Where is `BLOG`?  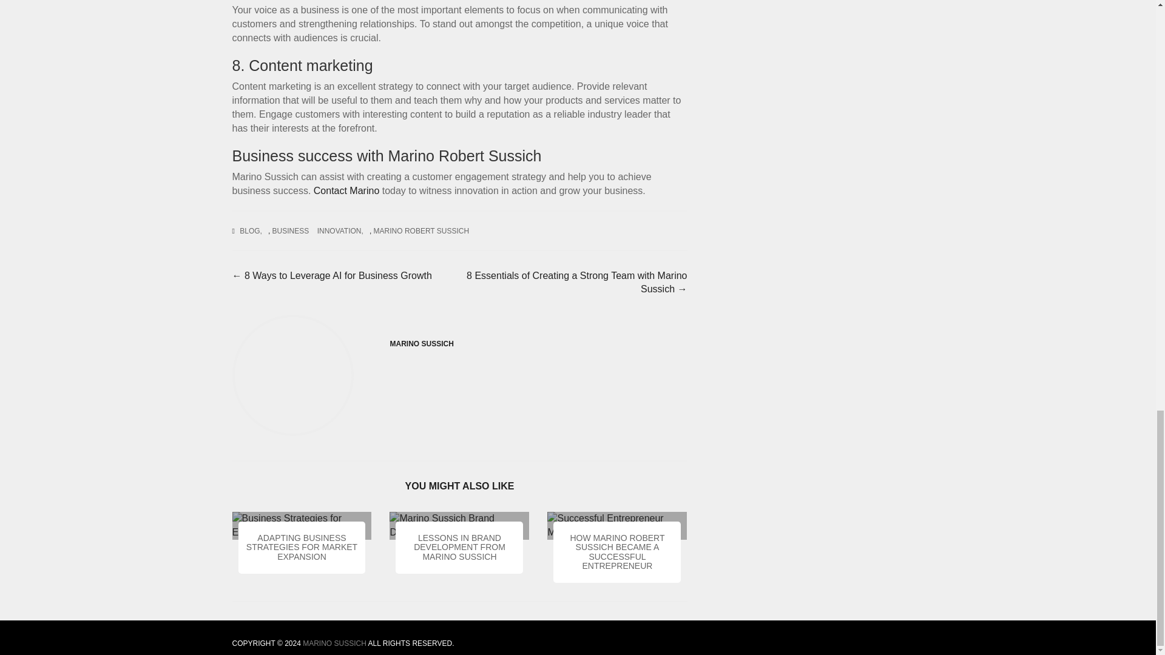 BLOG is located at coordinates (254, 238).